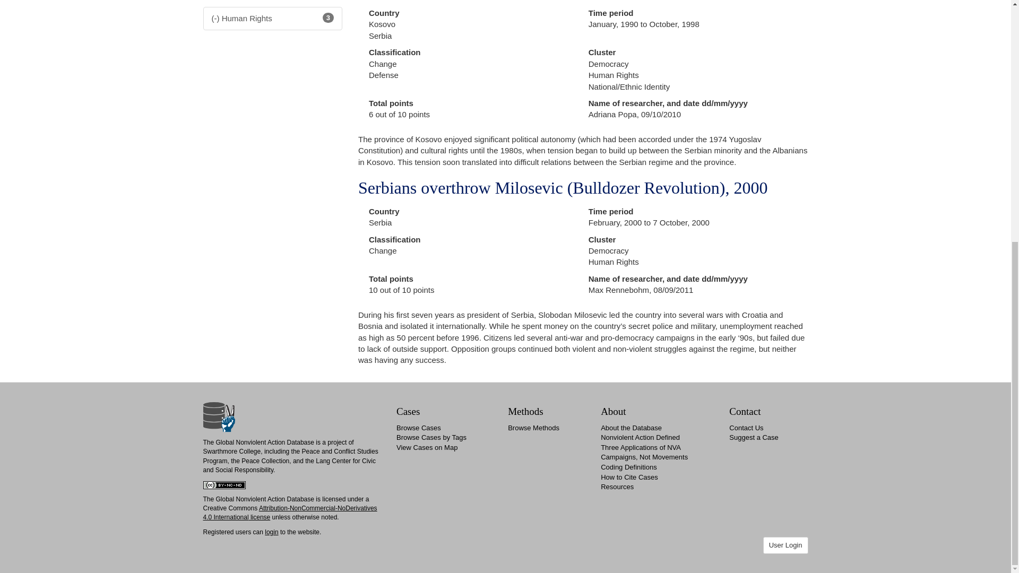  What do you see at coordinates (290, 513) in the screenshot?
I see `Attribution-NonCommercial-NoDerivatives 4.0 International` at bounding box center [290, 513].